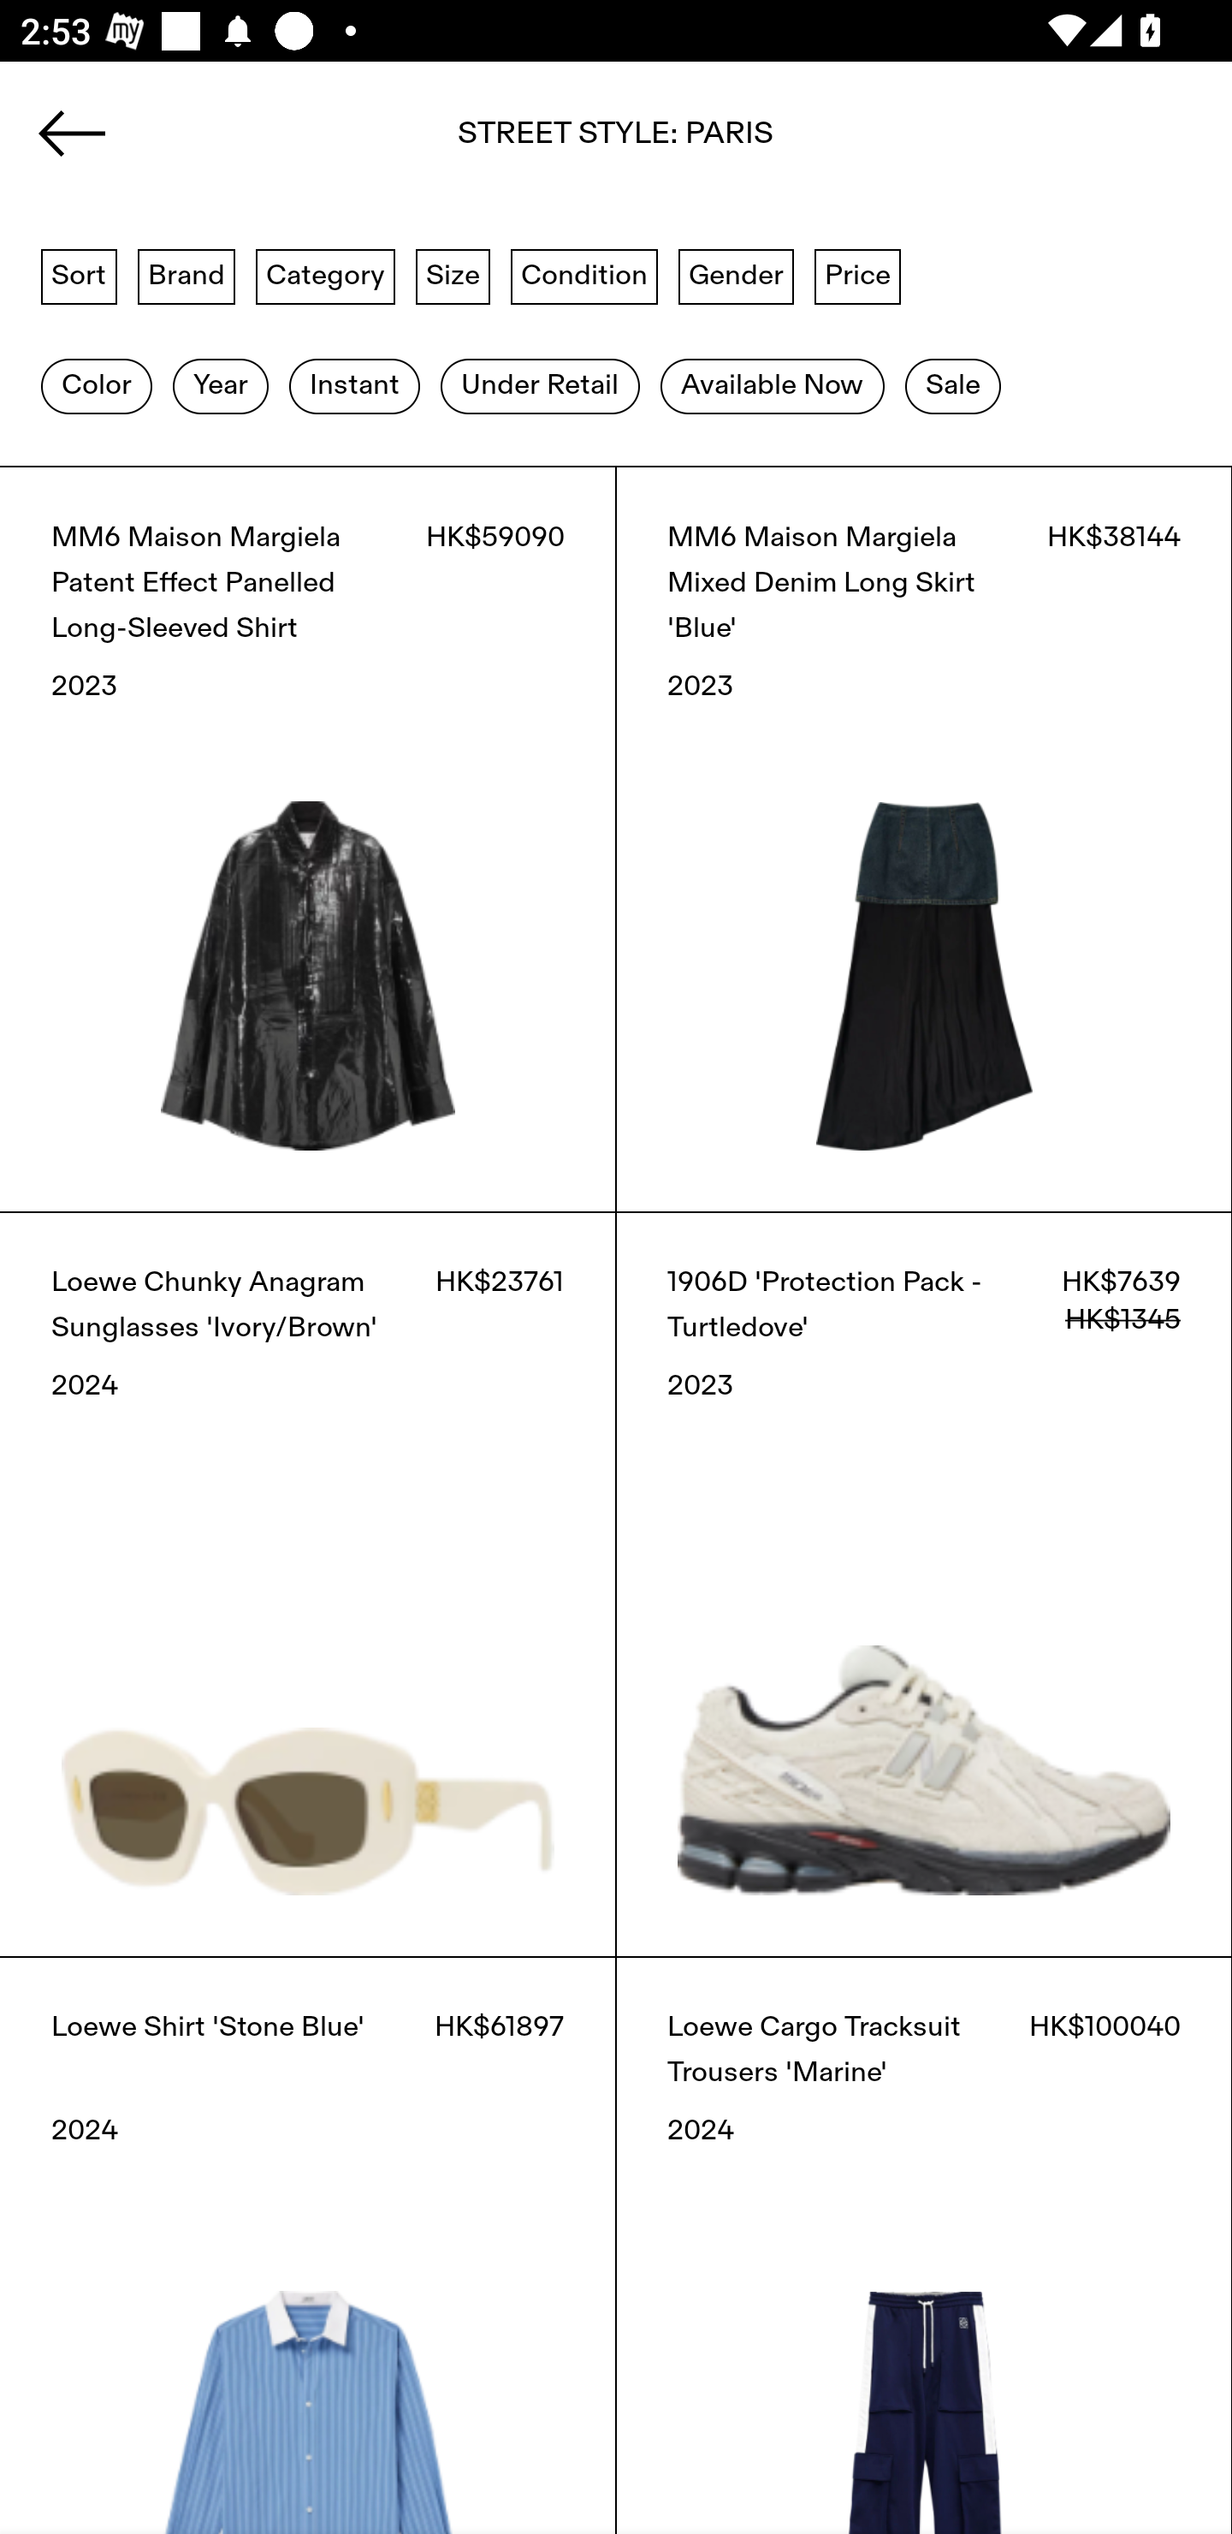  I want to click on soccer shoes, so click(616, 143).